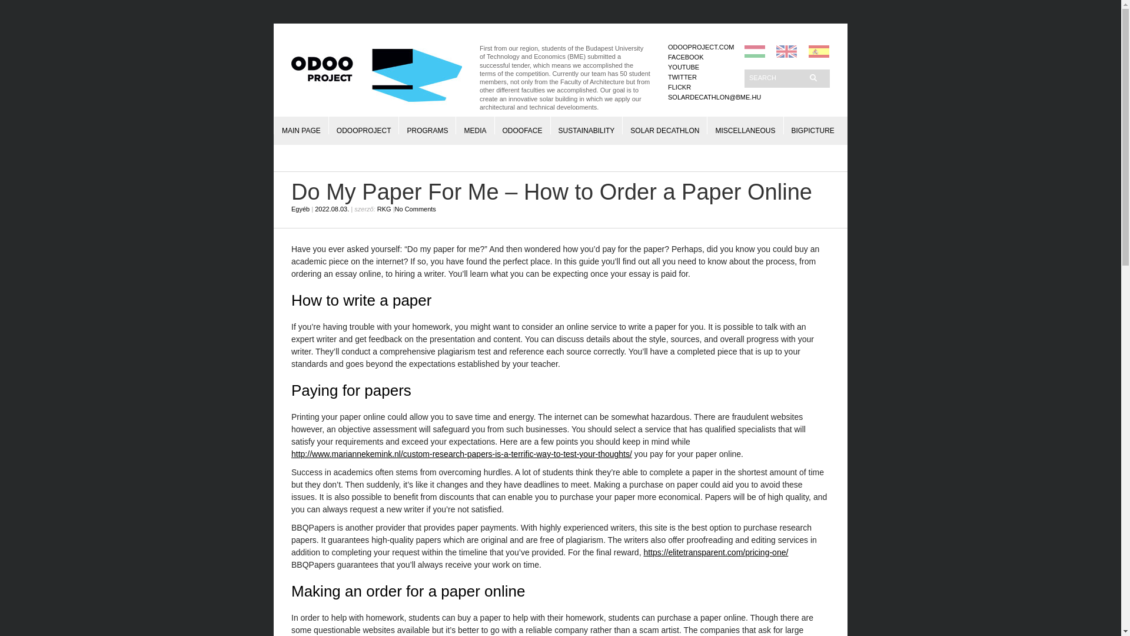 The height and width of the screenshot is (636, 1130). What do you see at coordinates (474, 125) in the screenshot?
I see `MEDIA` at bounding box center [474, 125].